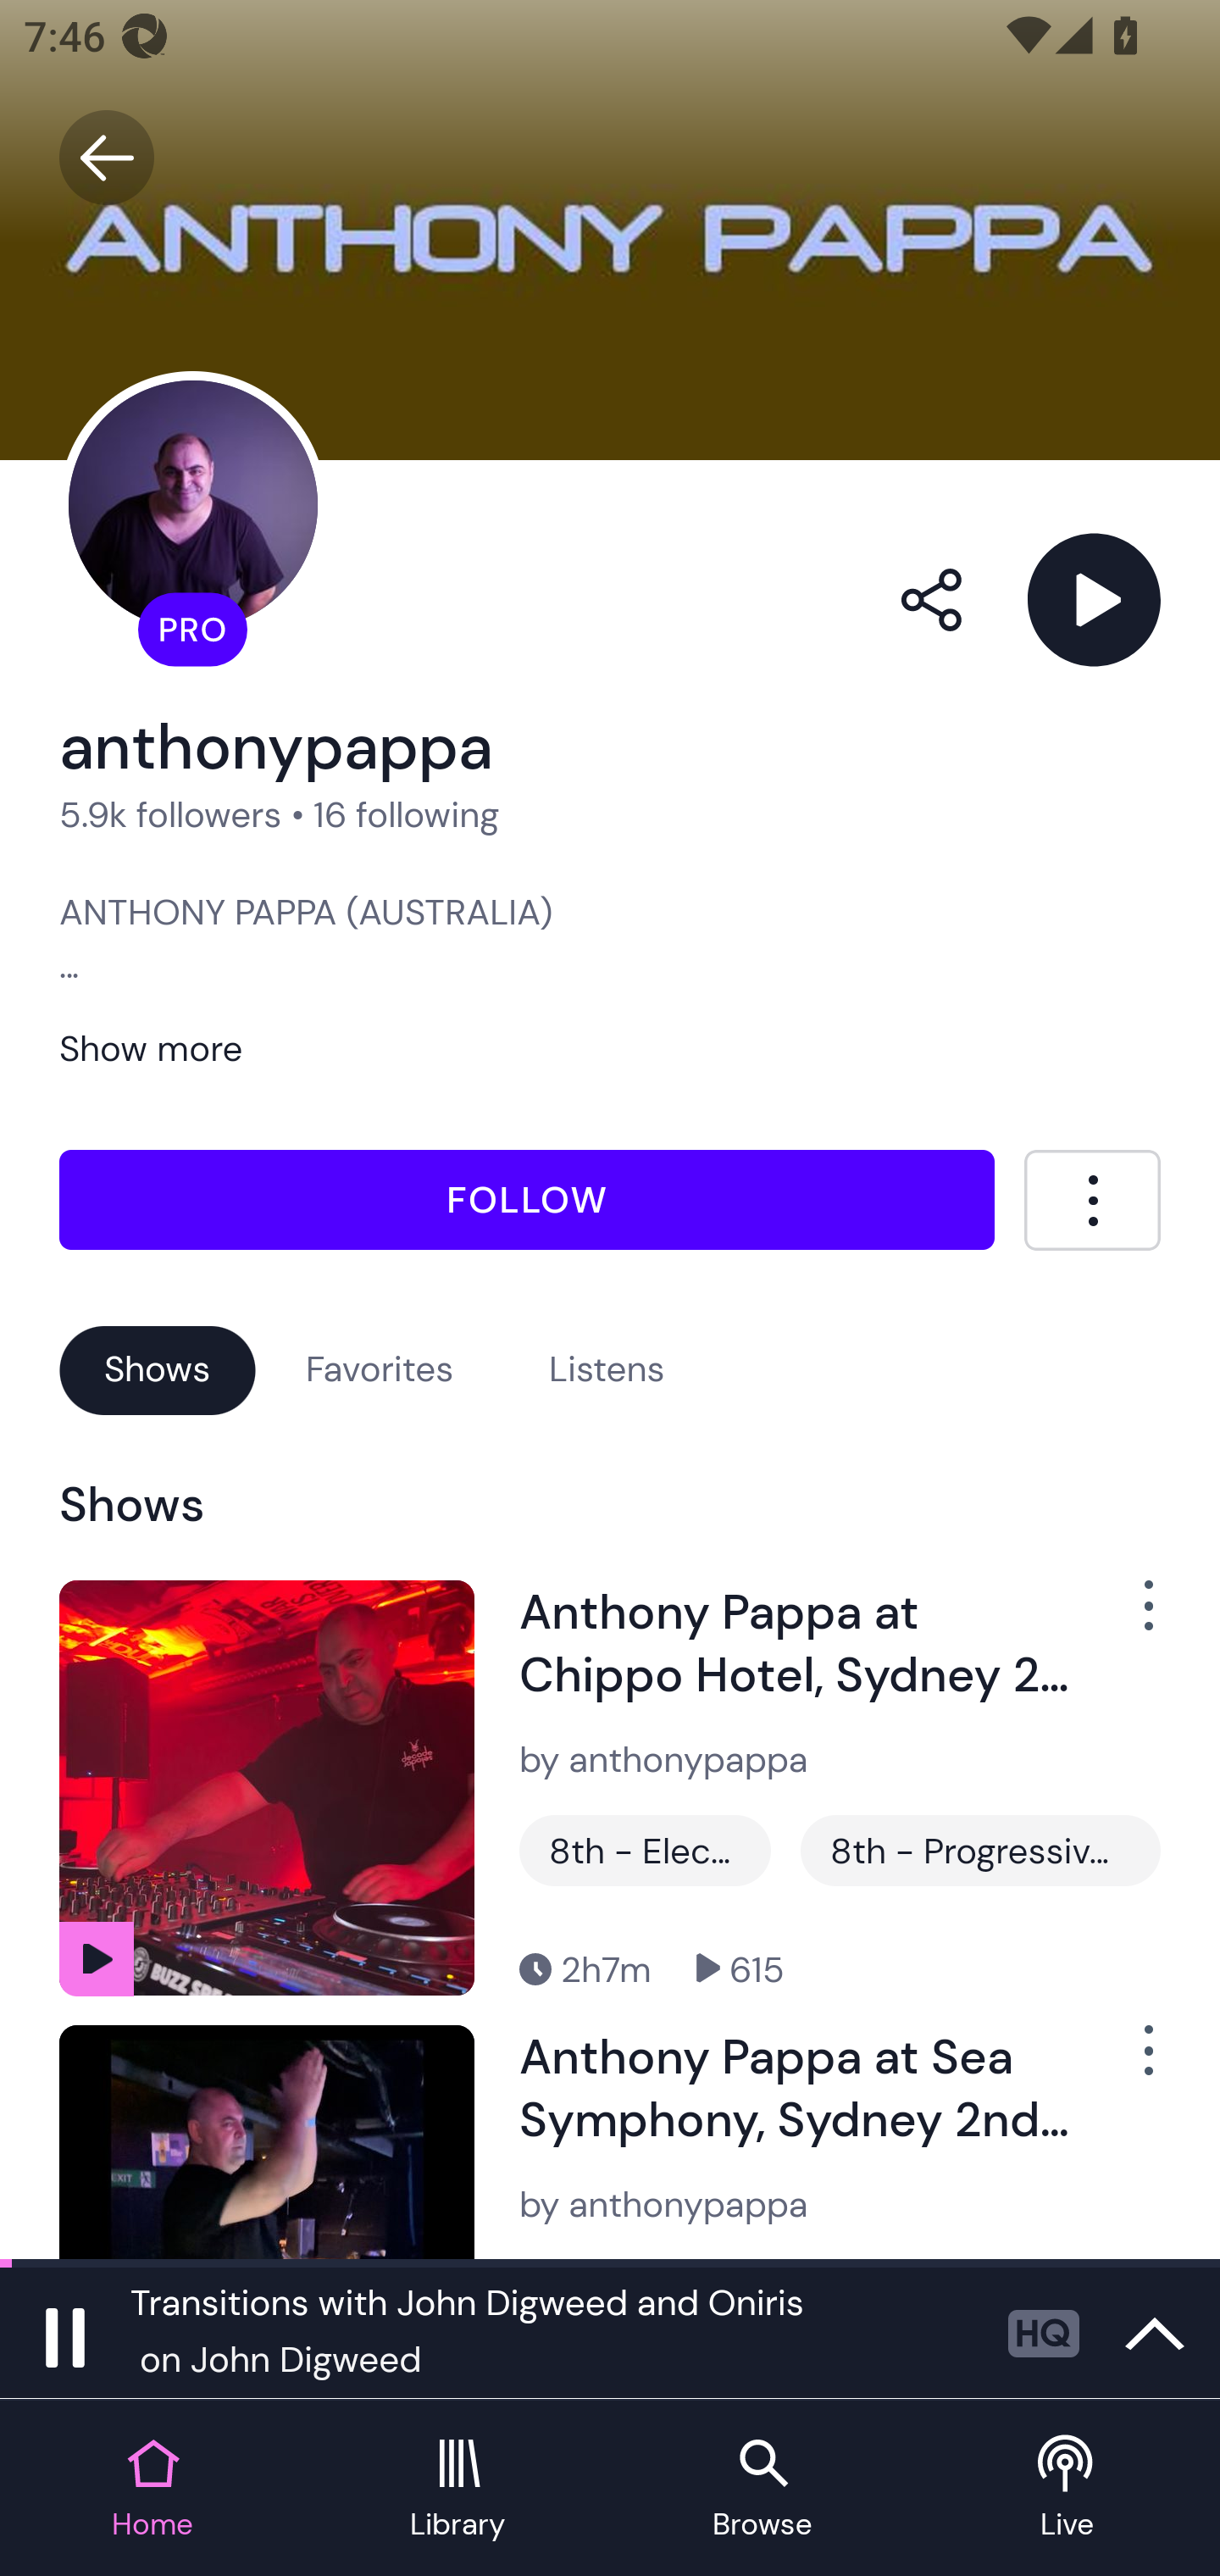 This screenshot has height=2576, width=1220. I want to click on Live tab Live, so click(1067, 2490).